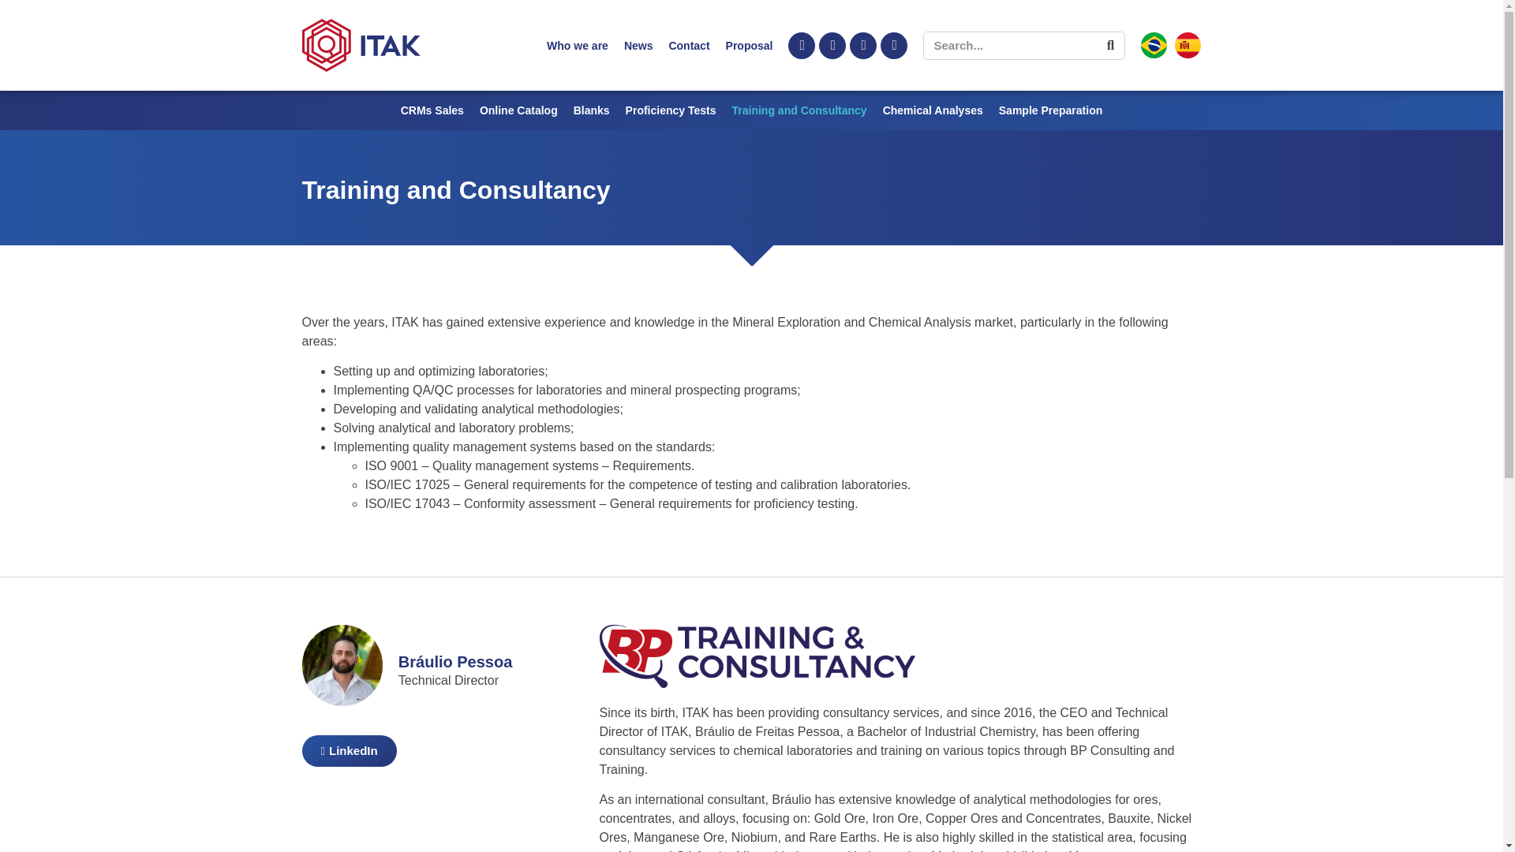 Image resolution: width=1515 pixels, height=852 pixels. What do you see at coordinates (592, 110) in the screenshot?
I see `Blanks` at bounding box center [592, 110].